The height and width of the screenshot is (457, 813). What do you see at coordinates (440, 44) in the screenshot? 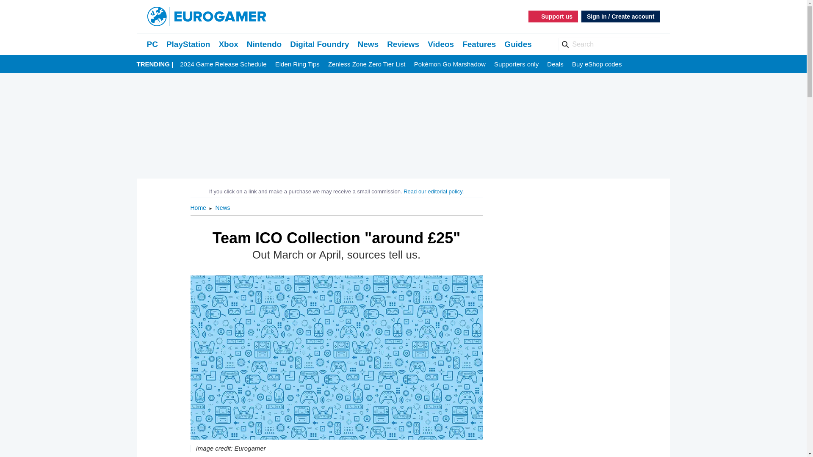
I see `Videos` at bounding box center [440, 44].